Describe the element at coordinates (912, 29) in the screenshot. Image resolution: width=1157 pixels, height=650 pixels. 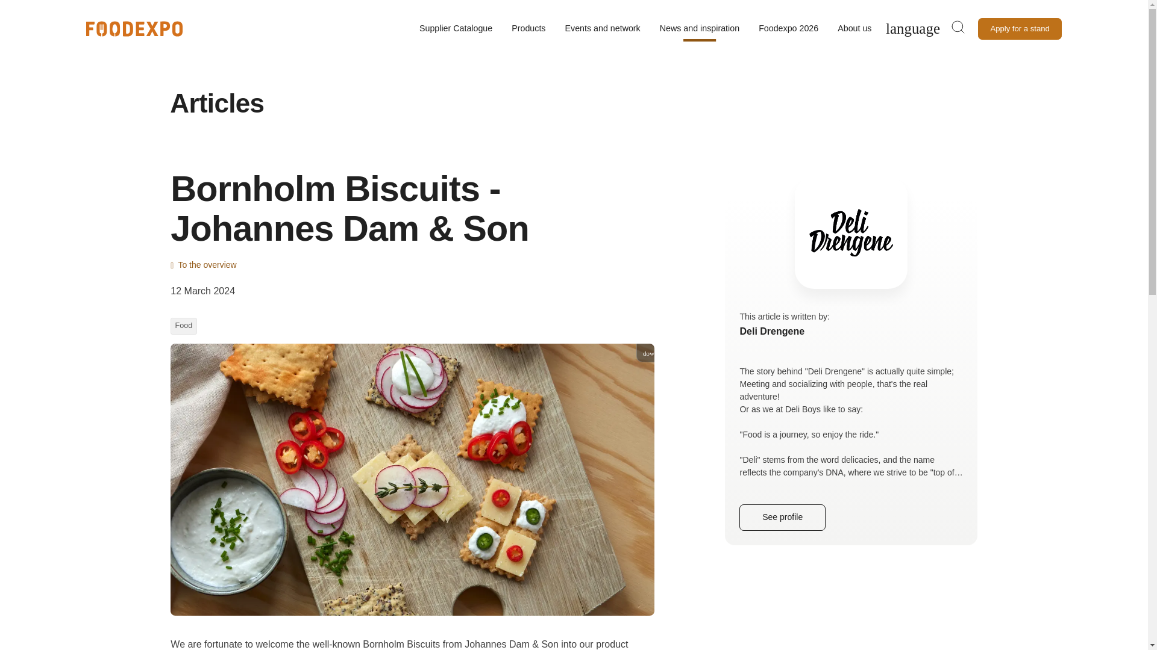
I see `language` at that location.